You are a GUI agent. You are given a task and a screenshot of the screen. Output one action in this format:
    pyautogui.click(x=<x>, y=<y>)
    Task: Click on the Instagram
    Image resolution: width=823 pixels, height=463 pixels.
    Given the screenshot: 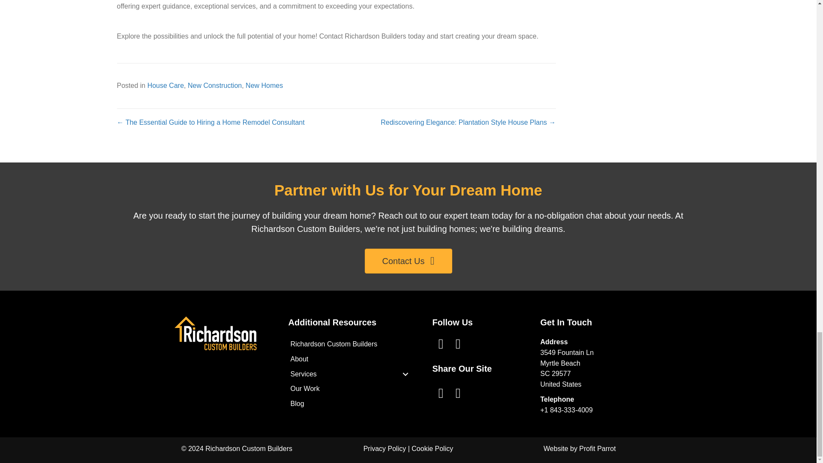 What is the action you would take?
    pyautogui.click(x=458, y=343)
    